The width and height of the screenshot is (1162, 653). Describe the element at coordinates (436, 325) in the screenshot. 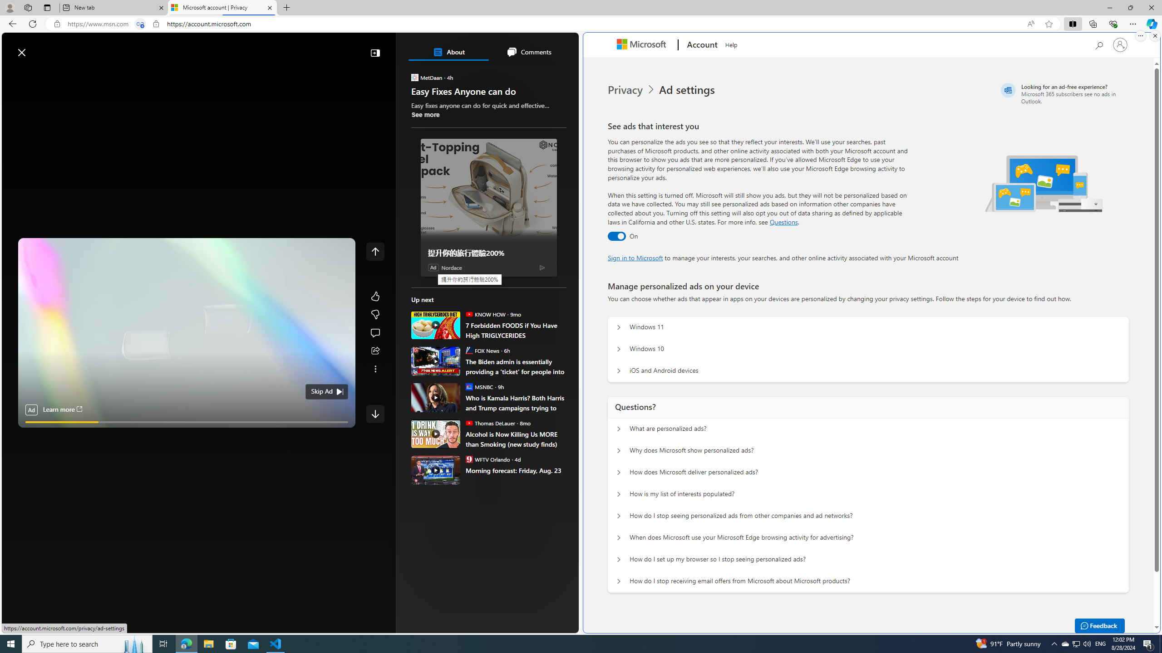

I see `7 Forbidden FOODS if You Have High TRIGLYCERIDES` at that location.